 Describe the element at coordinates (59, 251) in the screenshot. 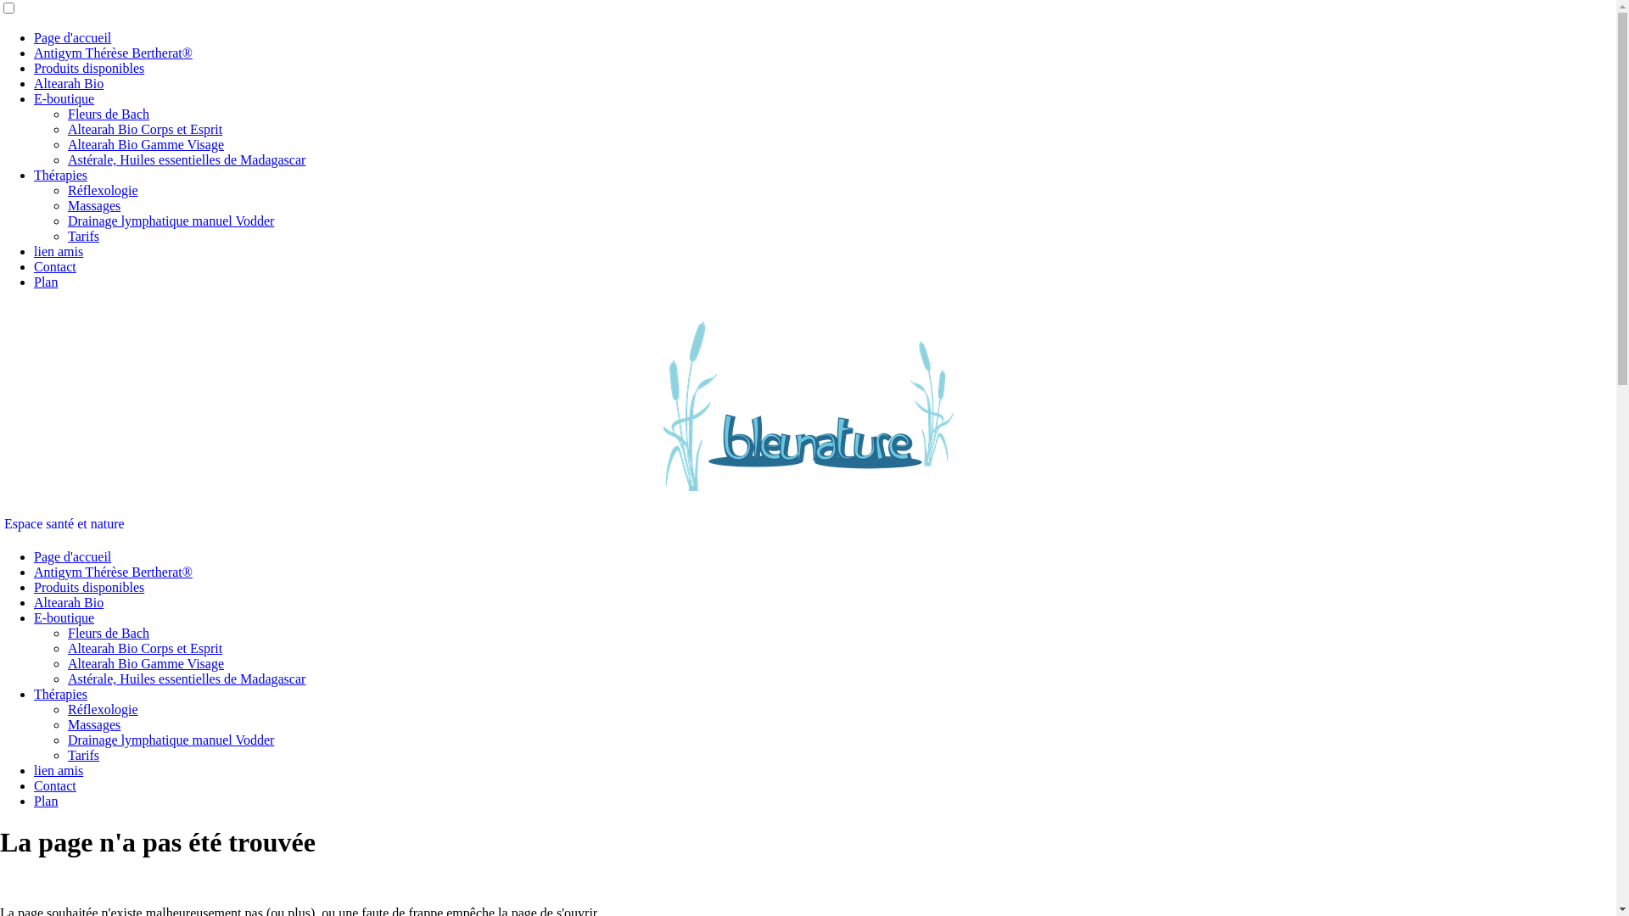

I see `lien amis` at that location.